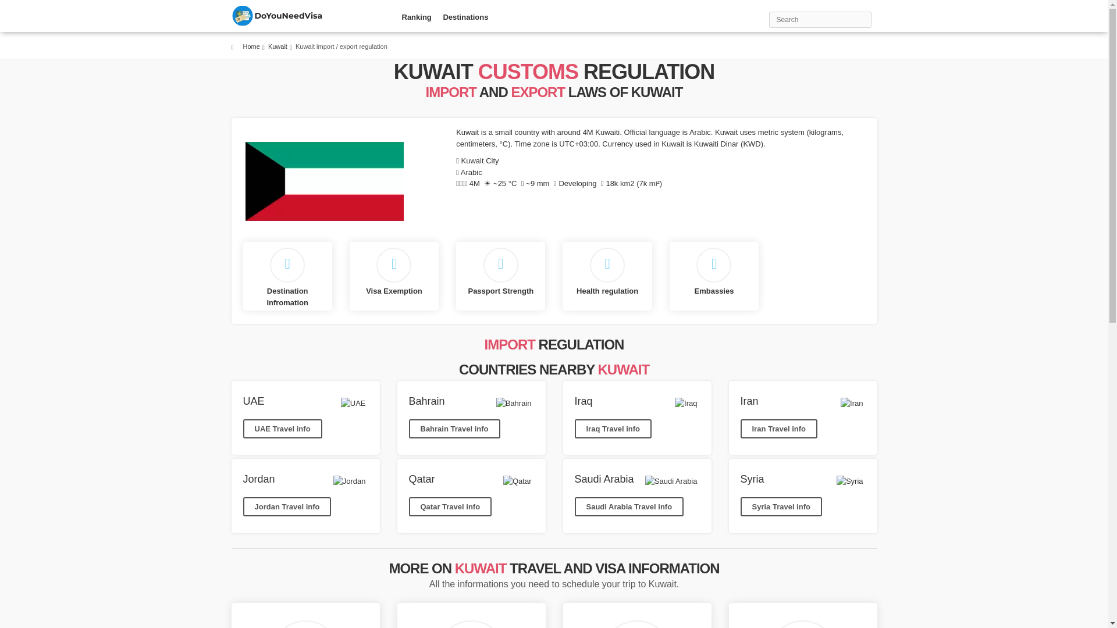  Describe the element at coordinates (287, 507) in the screenshot. I see `Jordan Travel info` at that location.